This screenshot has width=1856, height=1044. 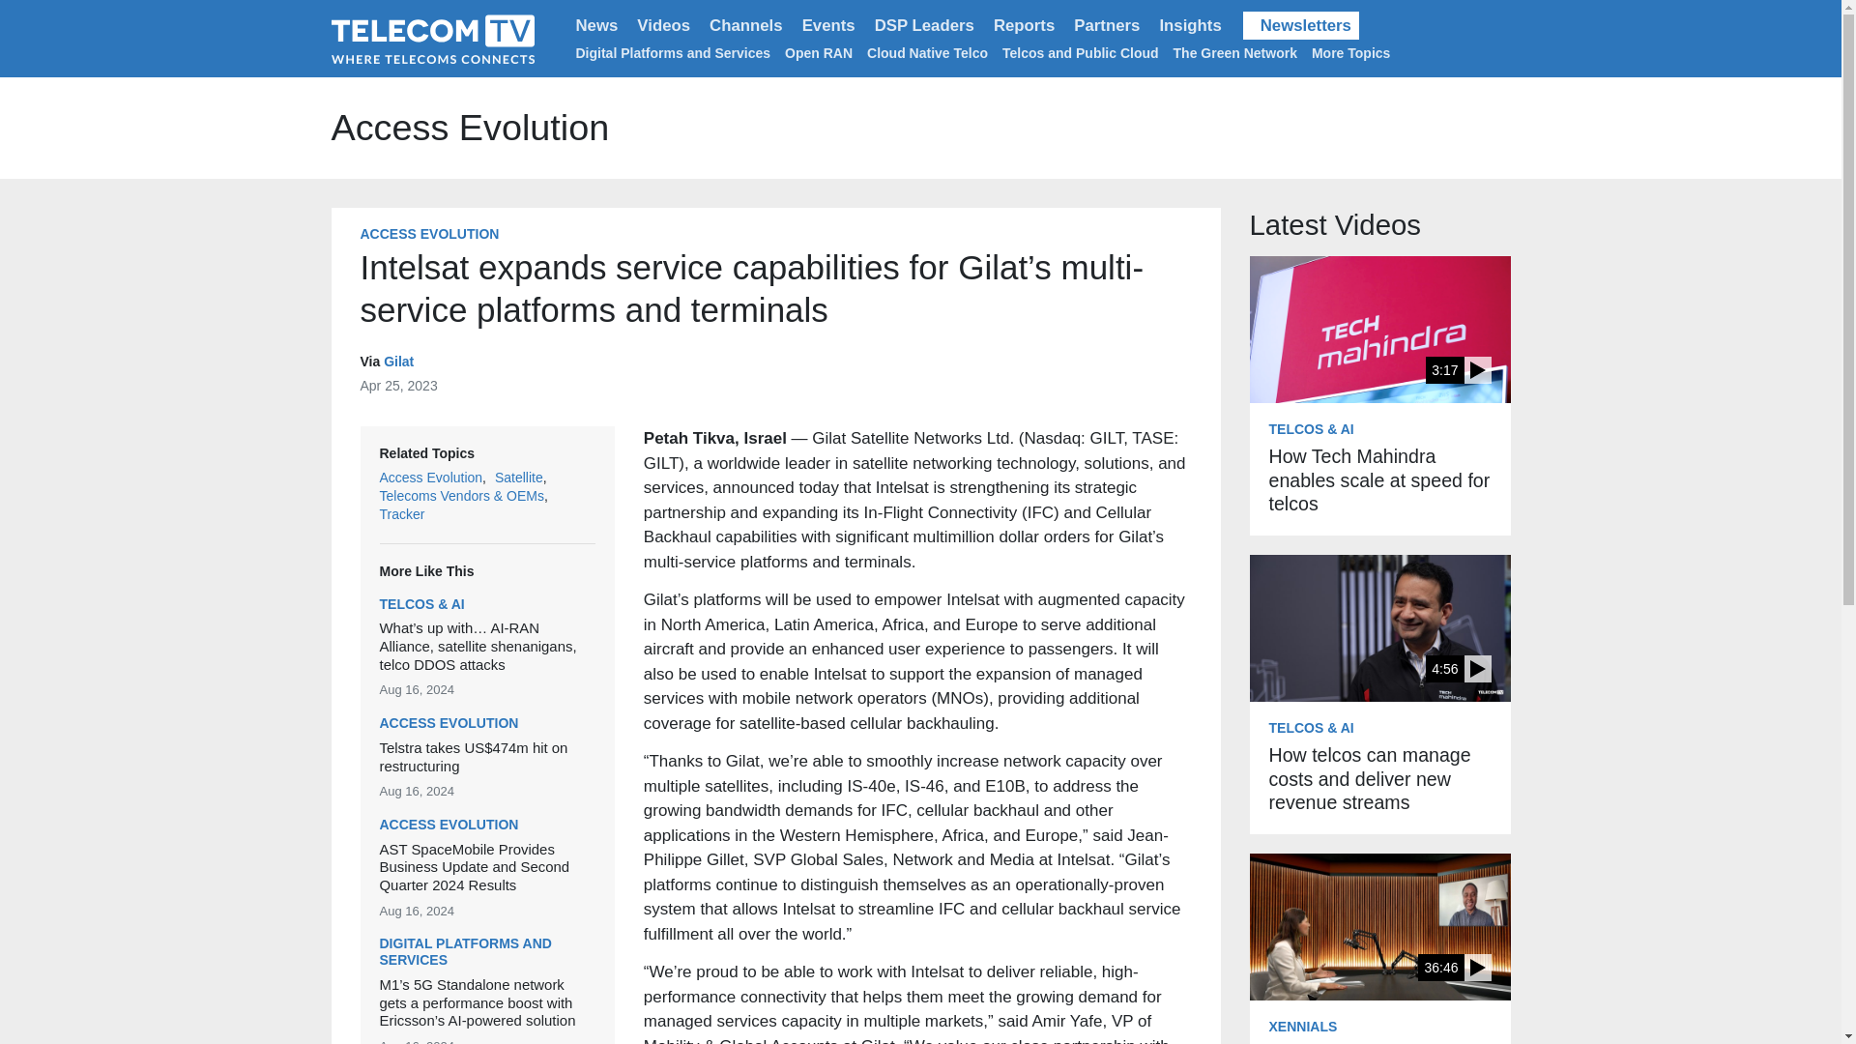 What do you see at coordinates (663, 25) in the screenshot?
I see `Videos` at bounding box center [663, 25].